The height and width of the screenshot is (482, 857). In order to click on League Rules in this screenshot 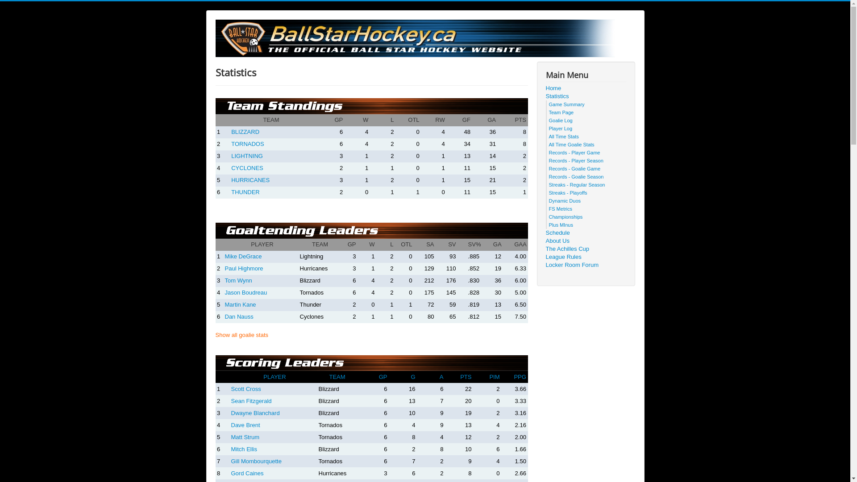, I will do `click(586, 257)`.